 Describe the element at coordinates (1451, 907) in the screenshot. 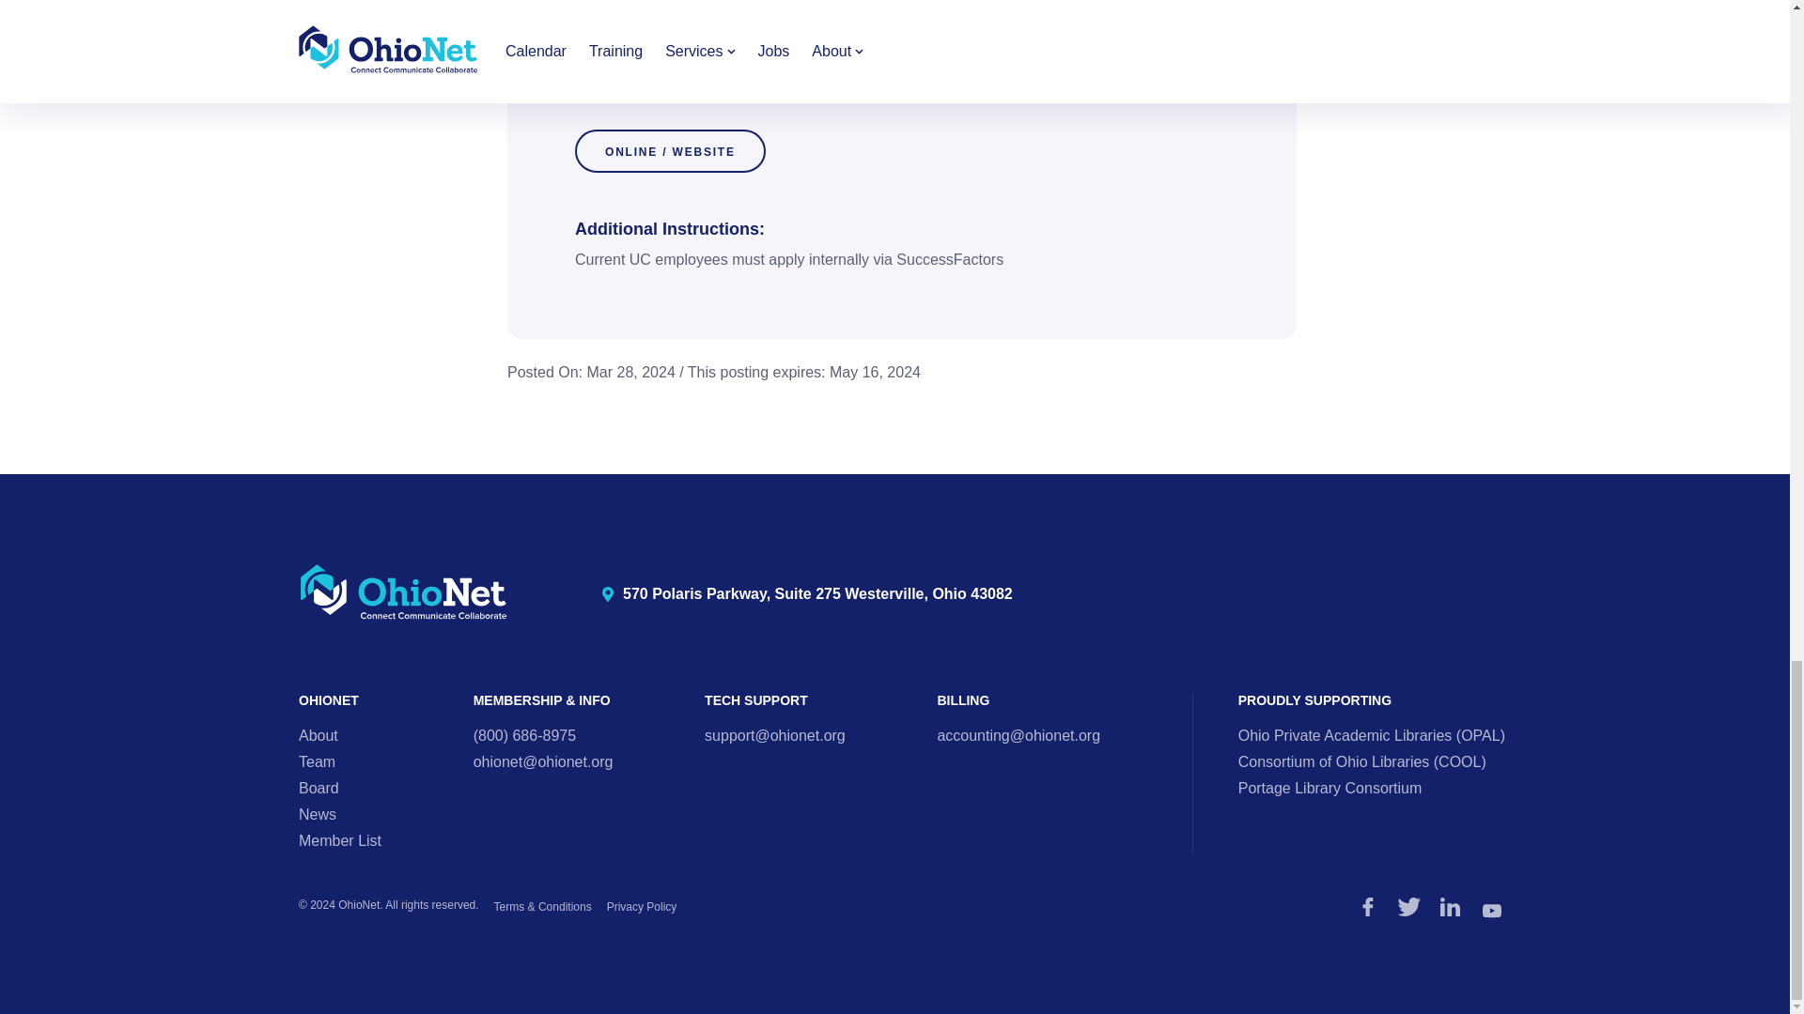

I see `LinkedIn` at that location.